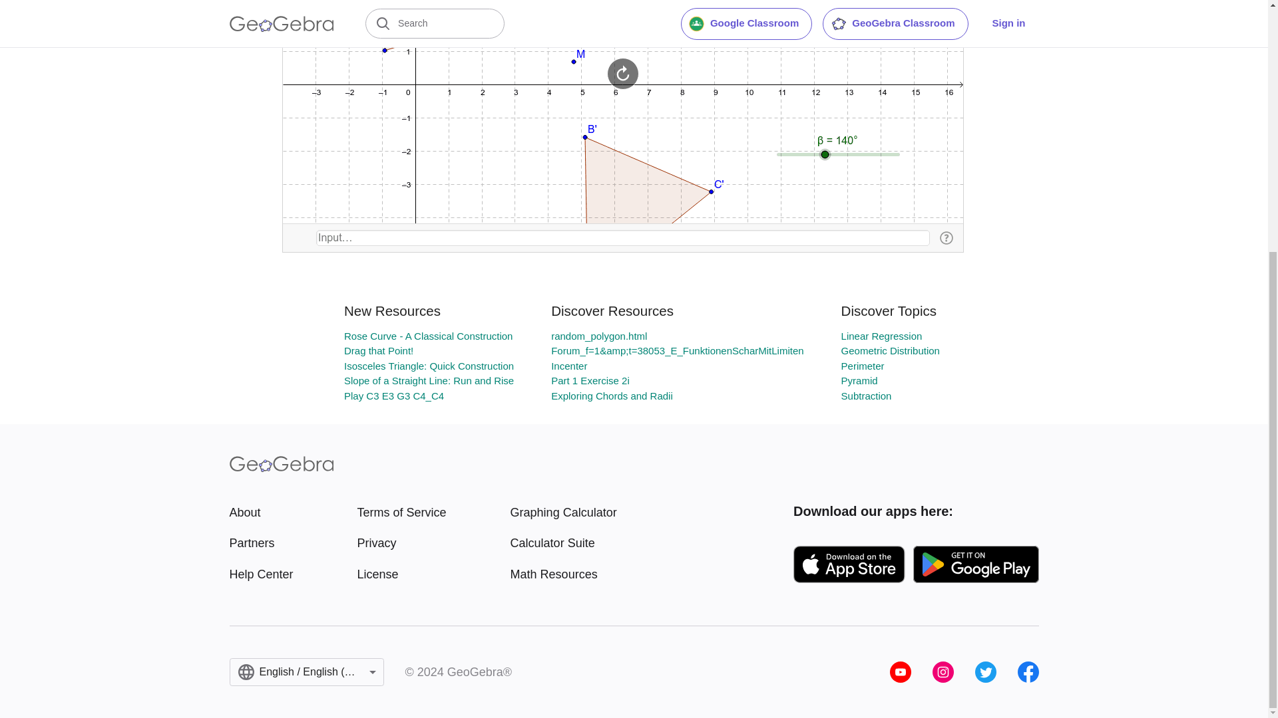 The height and width of the screenshot is (718, 1278). I want to click on Pyramid, so click(859, 380).